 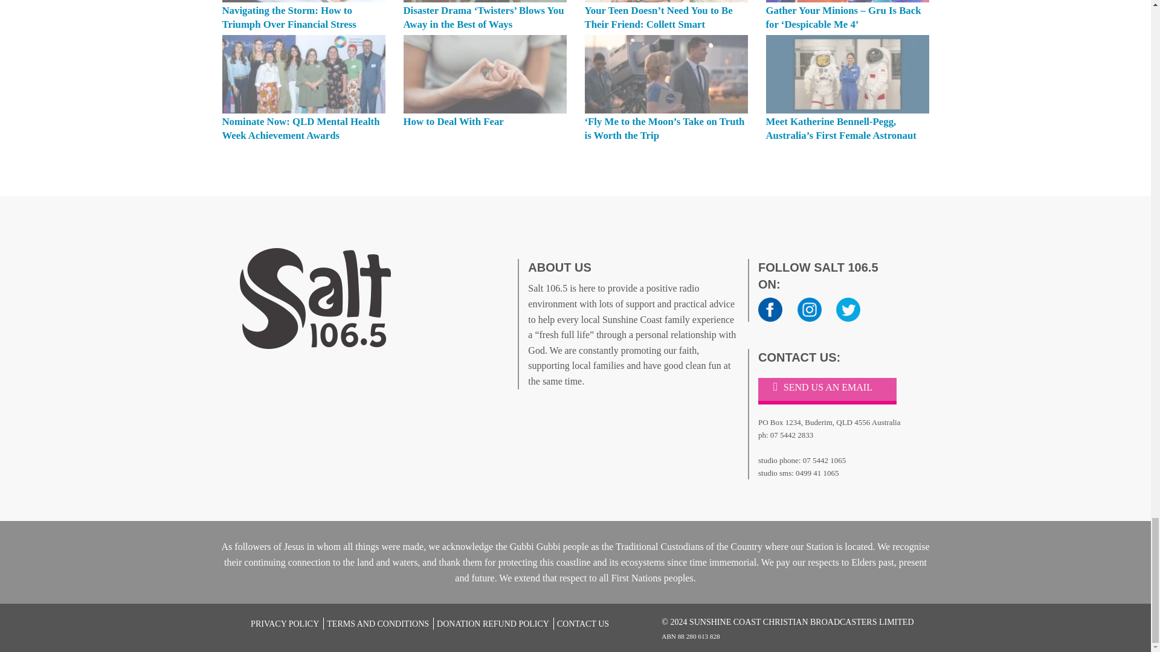 What do you see at coordinates (303, 1) in the screenshot?
I see `Navigating the Storm: How to Triumph Over Financial Stress` at bounding box center [303, 1].